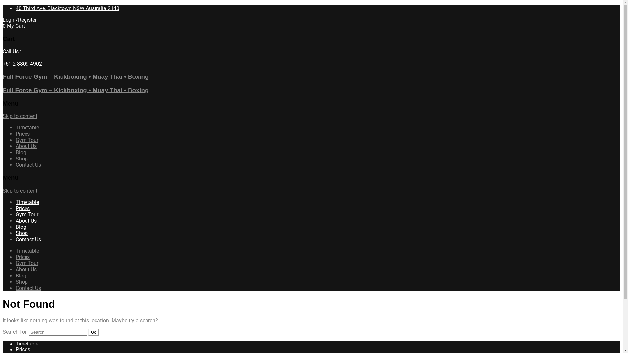 The image size is (628, 353). What do you see at coordinates (20, 191) in the screenshot?
I see `Skip to content` at bounding box center [20, 191].